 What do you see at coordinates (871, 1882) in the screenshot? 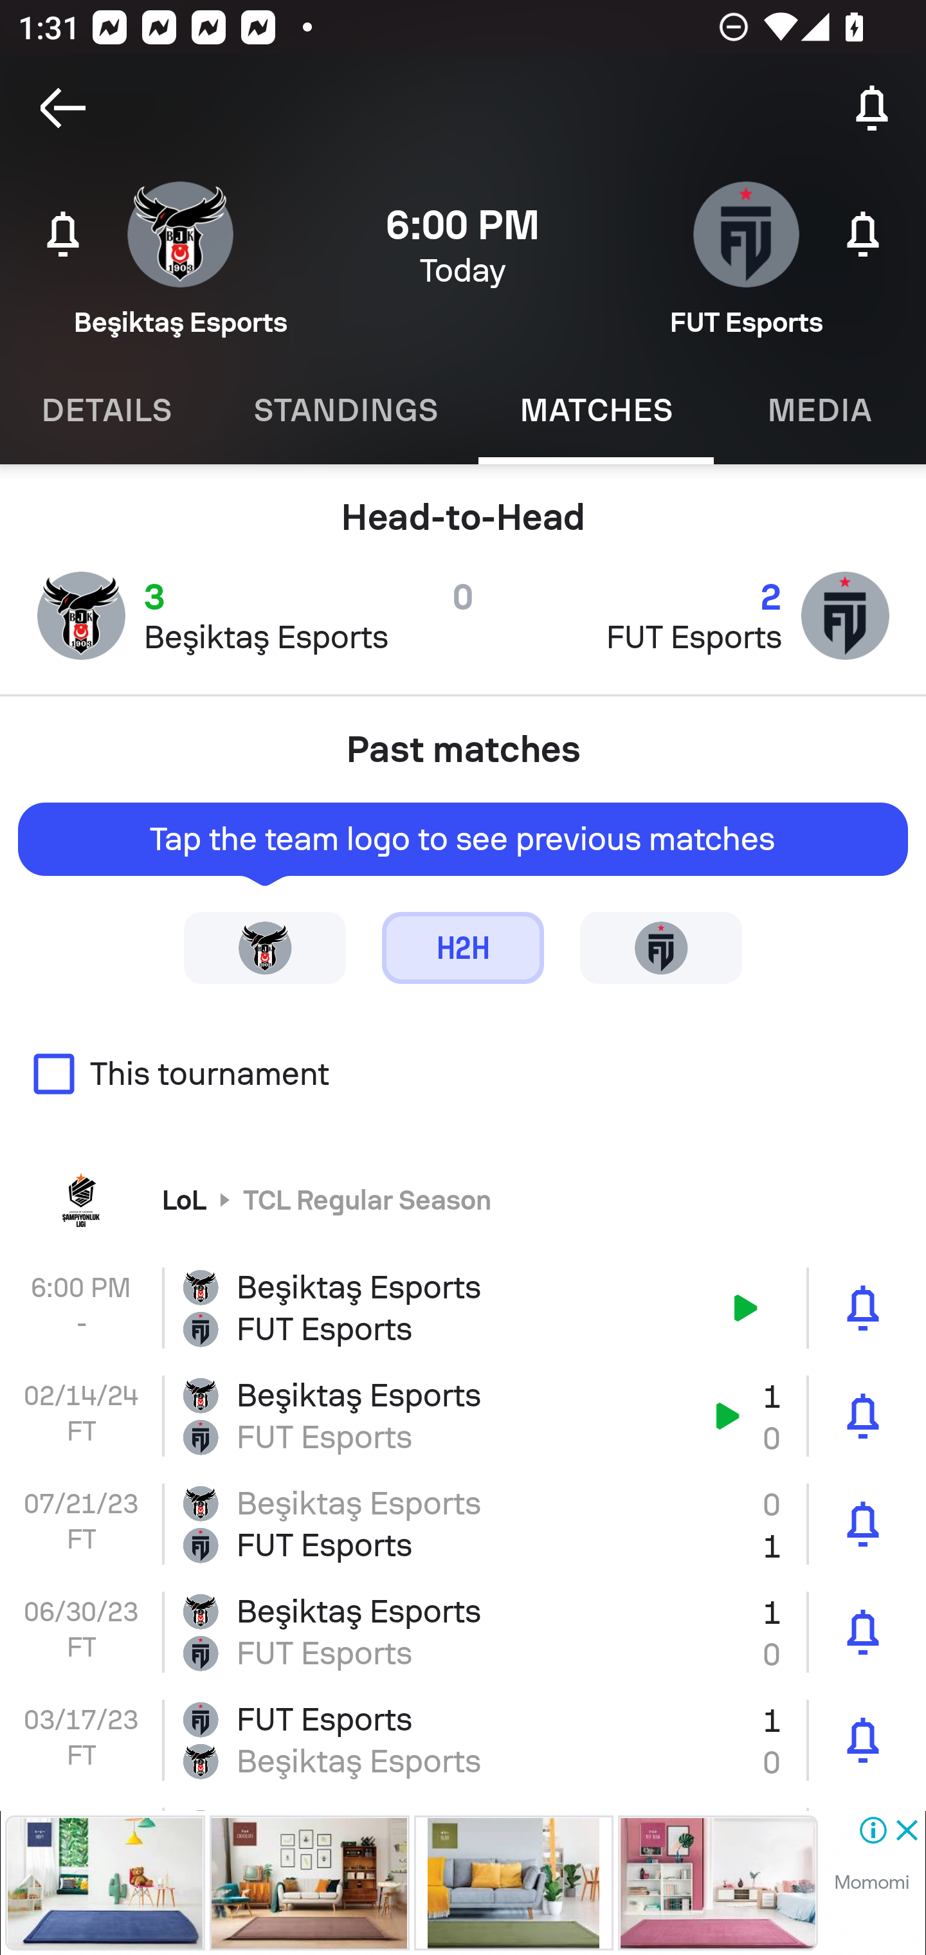
I see `Momomi` at bounding box center [871, 1882].